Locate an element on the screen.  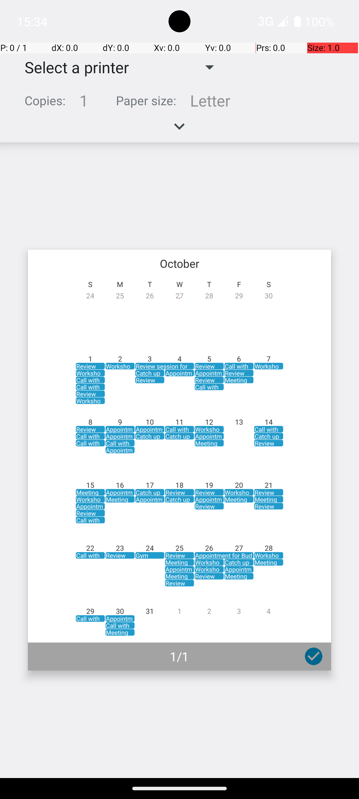
Copies: is located at coordinates (45, 101).